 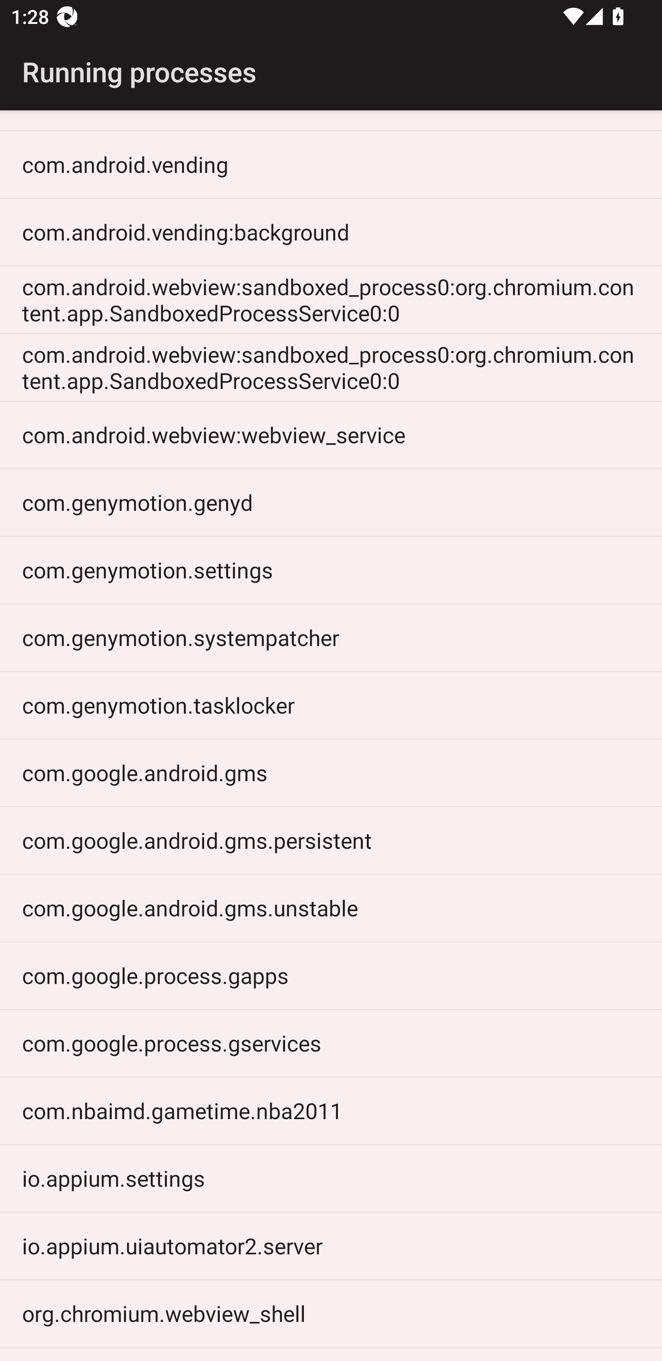 I want to click on com.android.vending, so click(x=331, y=165).